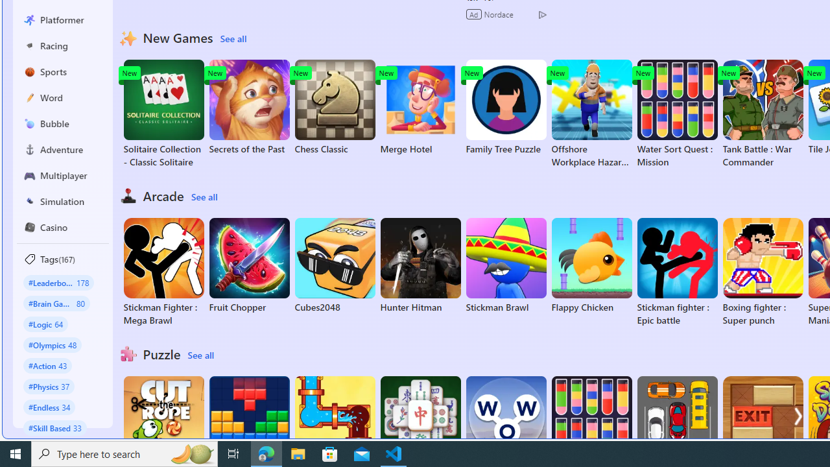 The width and height of the screenshot is (830, 467). Describe the element at coordinates (52, 345) in the screenshot. I see `#Olympics 48` at that location.